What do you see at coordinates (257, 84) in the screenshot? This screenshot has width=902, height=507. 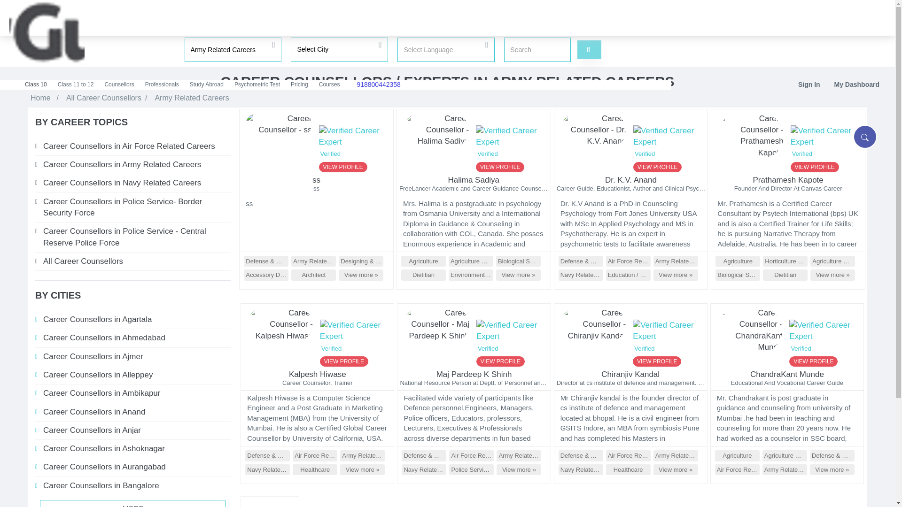 I see `Psychometric Test` at bounding box center [257, 84].